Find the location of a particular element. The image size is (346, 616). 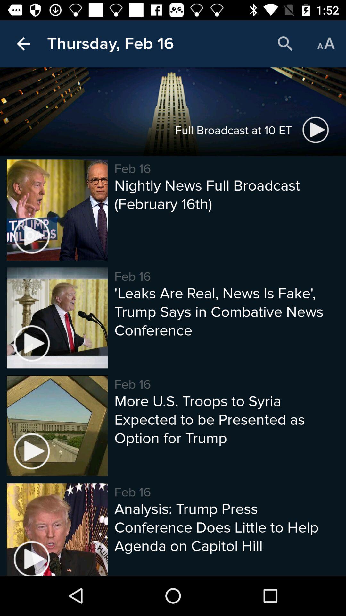

press icon next to the thursday, feb 16 is located at coordinates (285, 44).